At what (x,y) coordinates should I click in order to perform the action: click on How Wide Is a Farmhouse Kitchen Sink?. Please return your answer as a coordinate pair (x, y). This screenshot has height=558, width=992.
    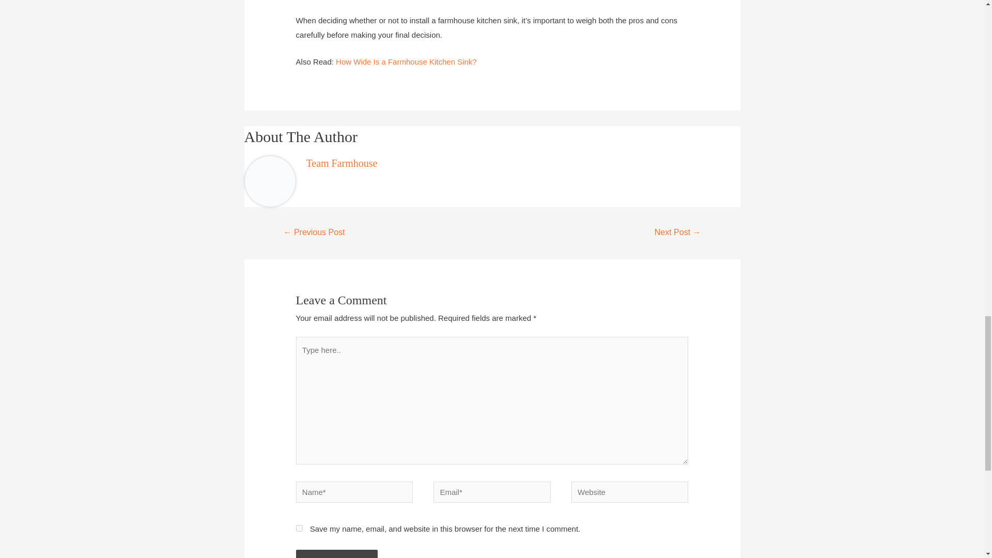
    Looking at the image, I should click on (406, 62).